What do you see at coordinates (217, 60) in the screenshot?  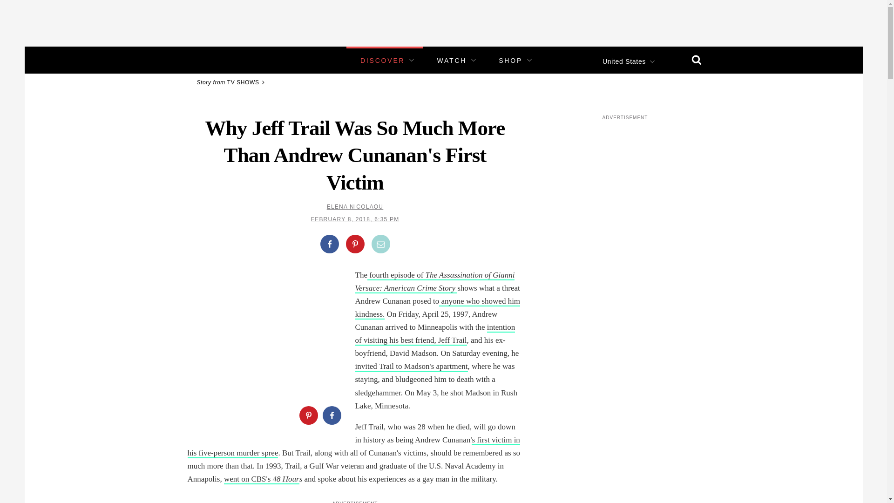 I see `Refinery29` at bounding box center [217, 60].